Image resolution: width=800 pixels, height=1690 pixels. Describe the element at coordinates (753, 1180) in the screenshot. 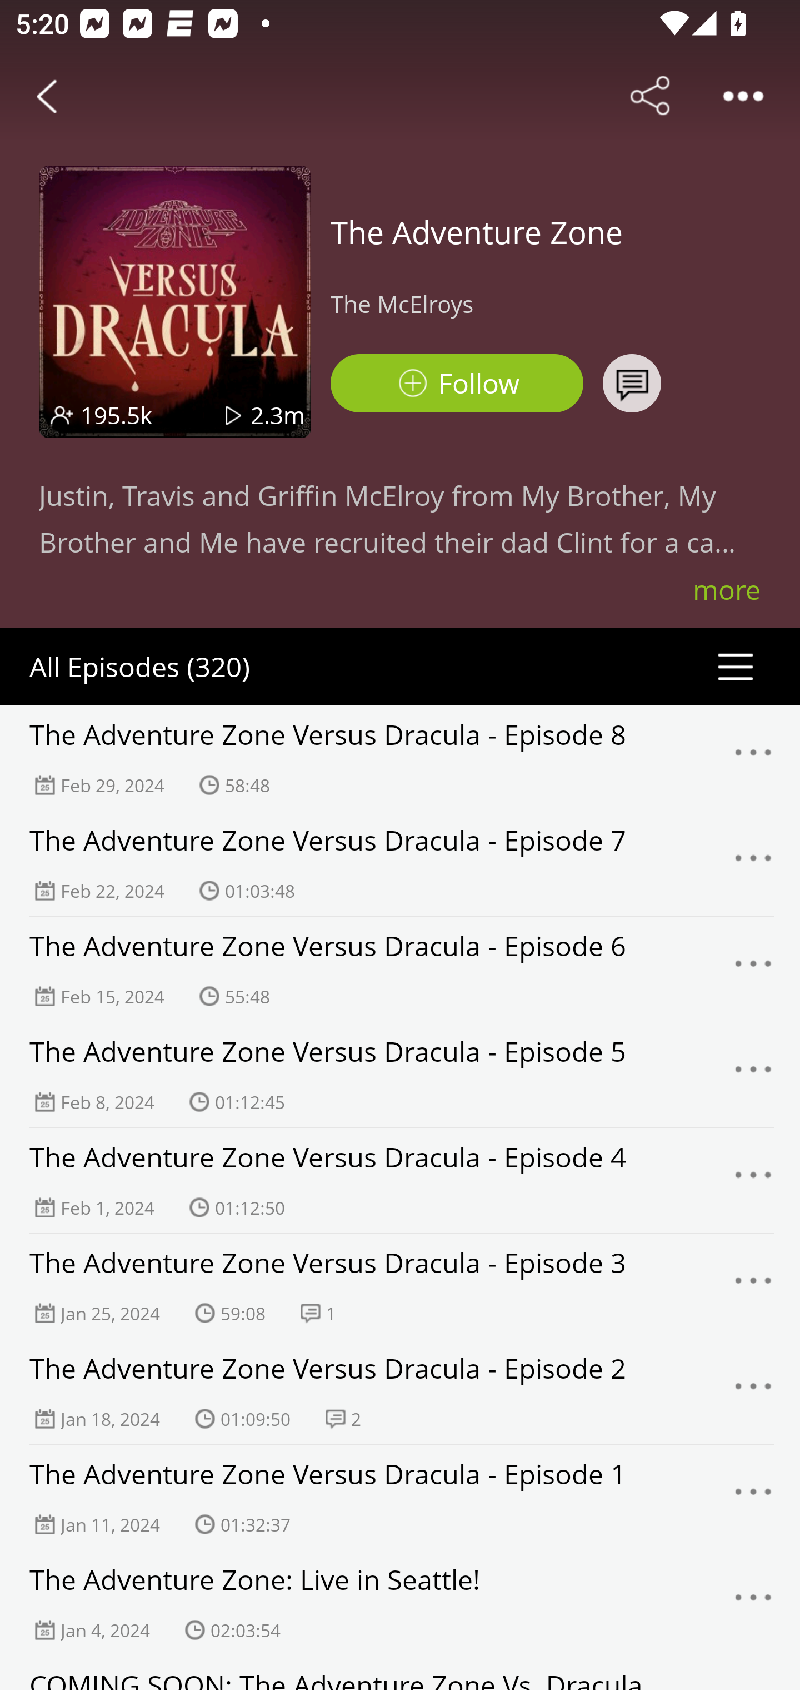

I see `Menu` at that location.